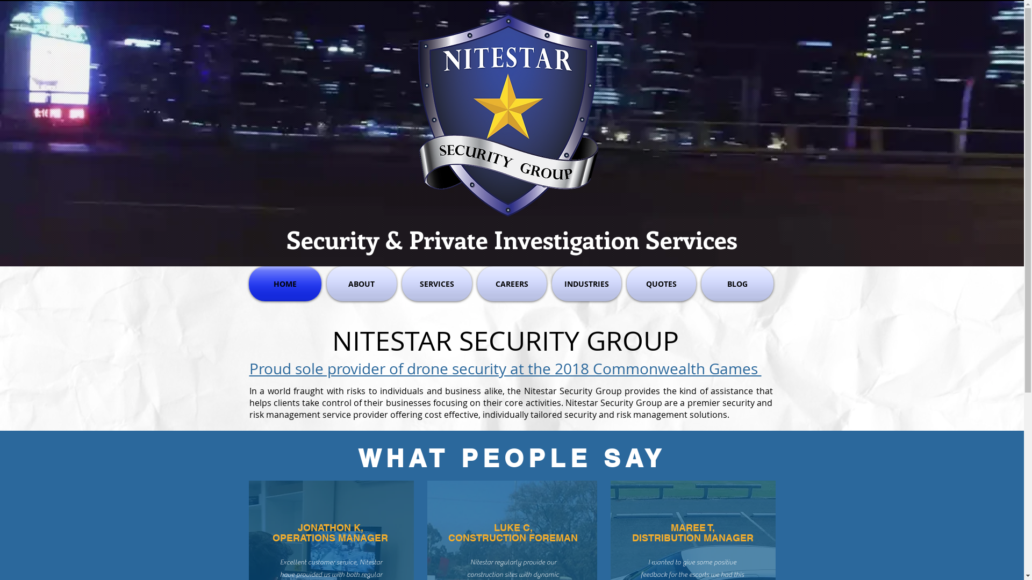 This screenshot has height=580, width=1032. What do you see at coordinates (436, 284) in the screenshot?
I see `SERVICES` at bounding box center [436, 284].